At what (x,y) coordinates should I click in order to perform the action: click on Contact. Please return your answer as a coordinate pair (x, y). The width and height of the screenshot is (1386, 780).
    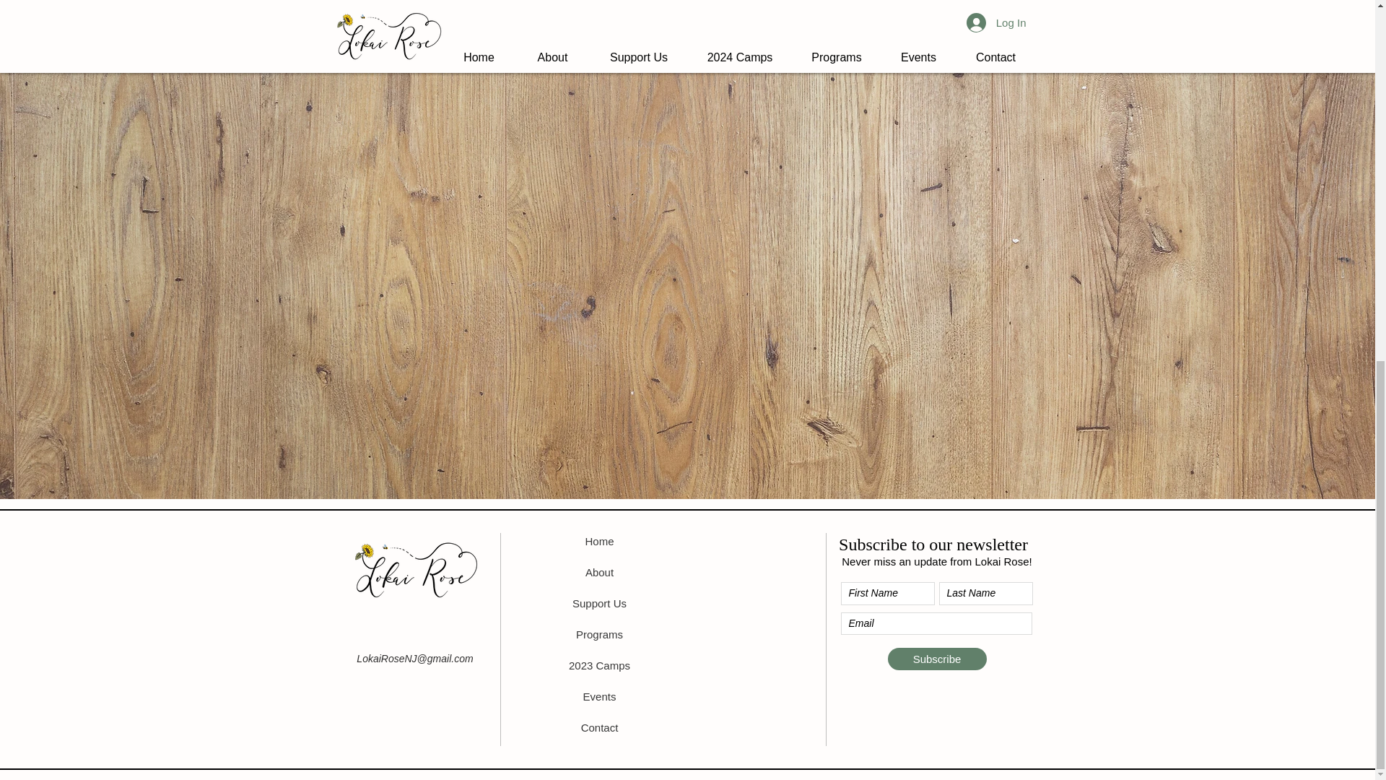
    Looking at the image, I should click on (599, 727).